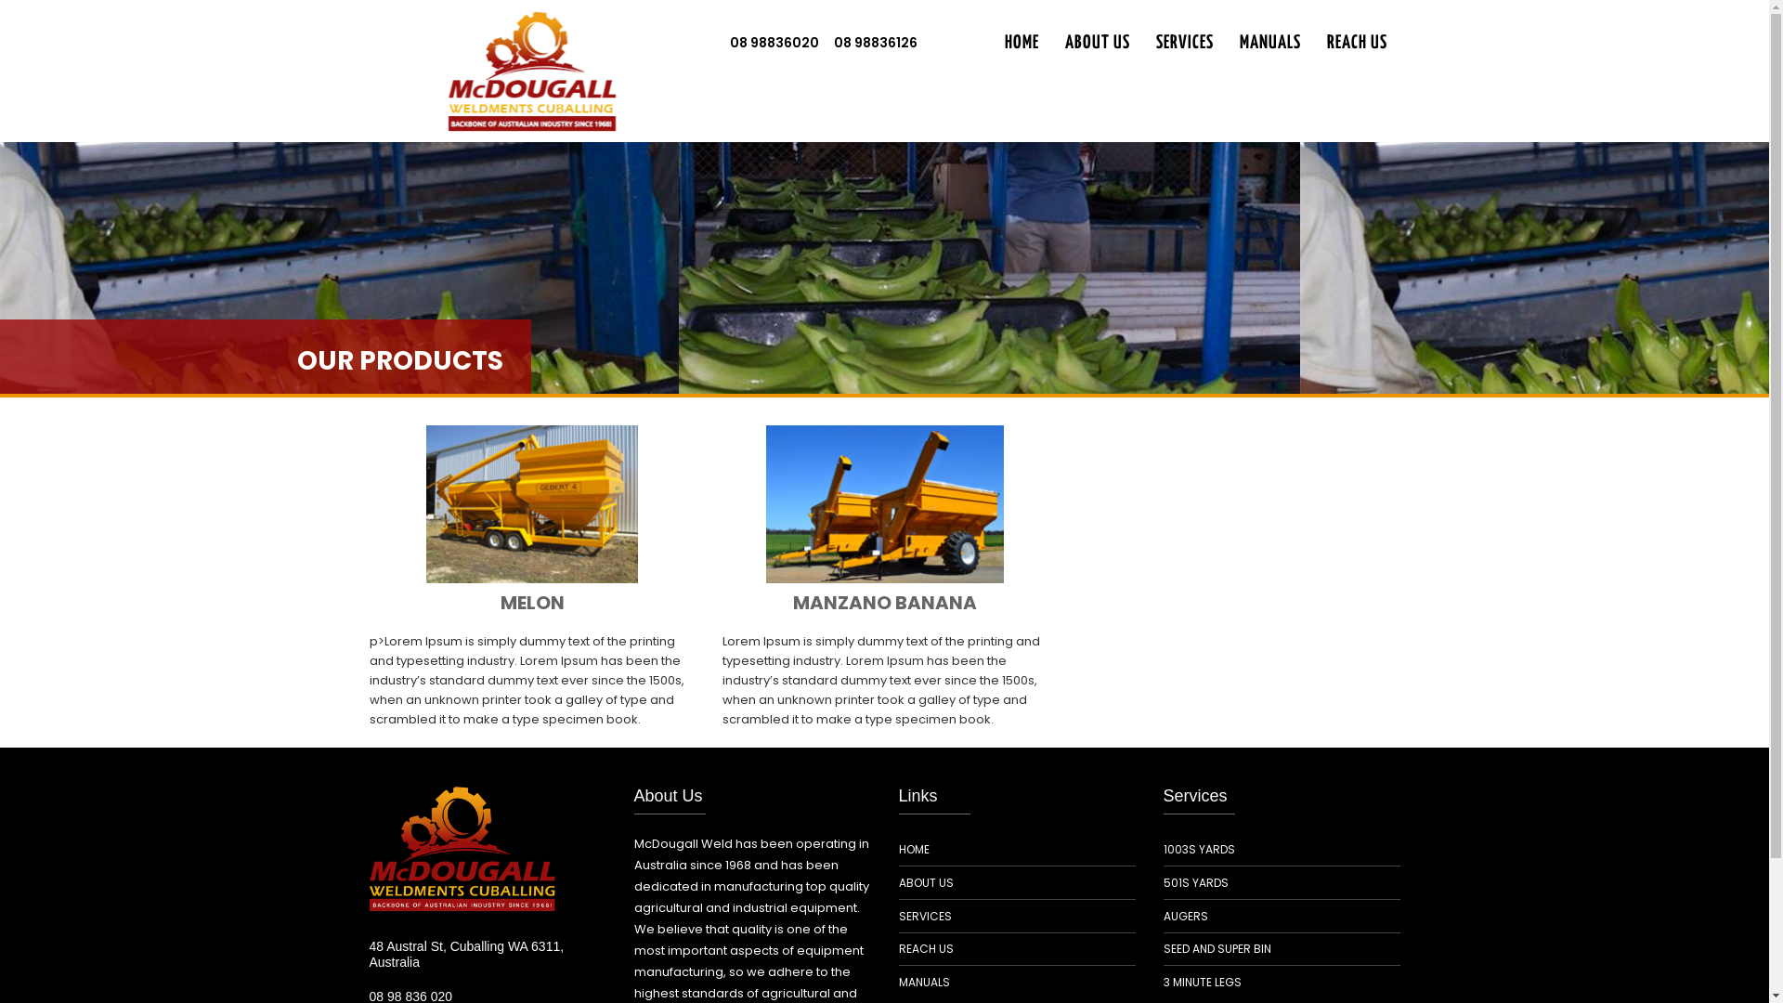  Describe the element at coordinates (1185, 916) in the screenshot. I see `AUGERS` at that location.